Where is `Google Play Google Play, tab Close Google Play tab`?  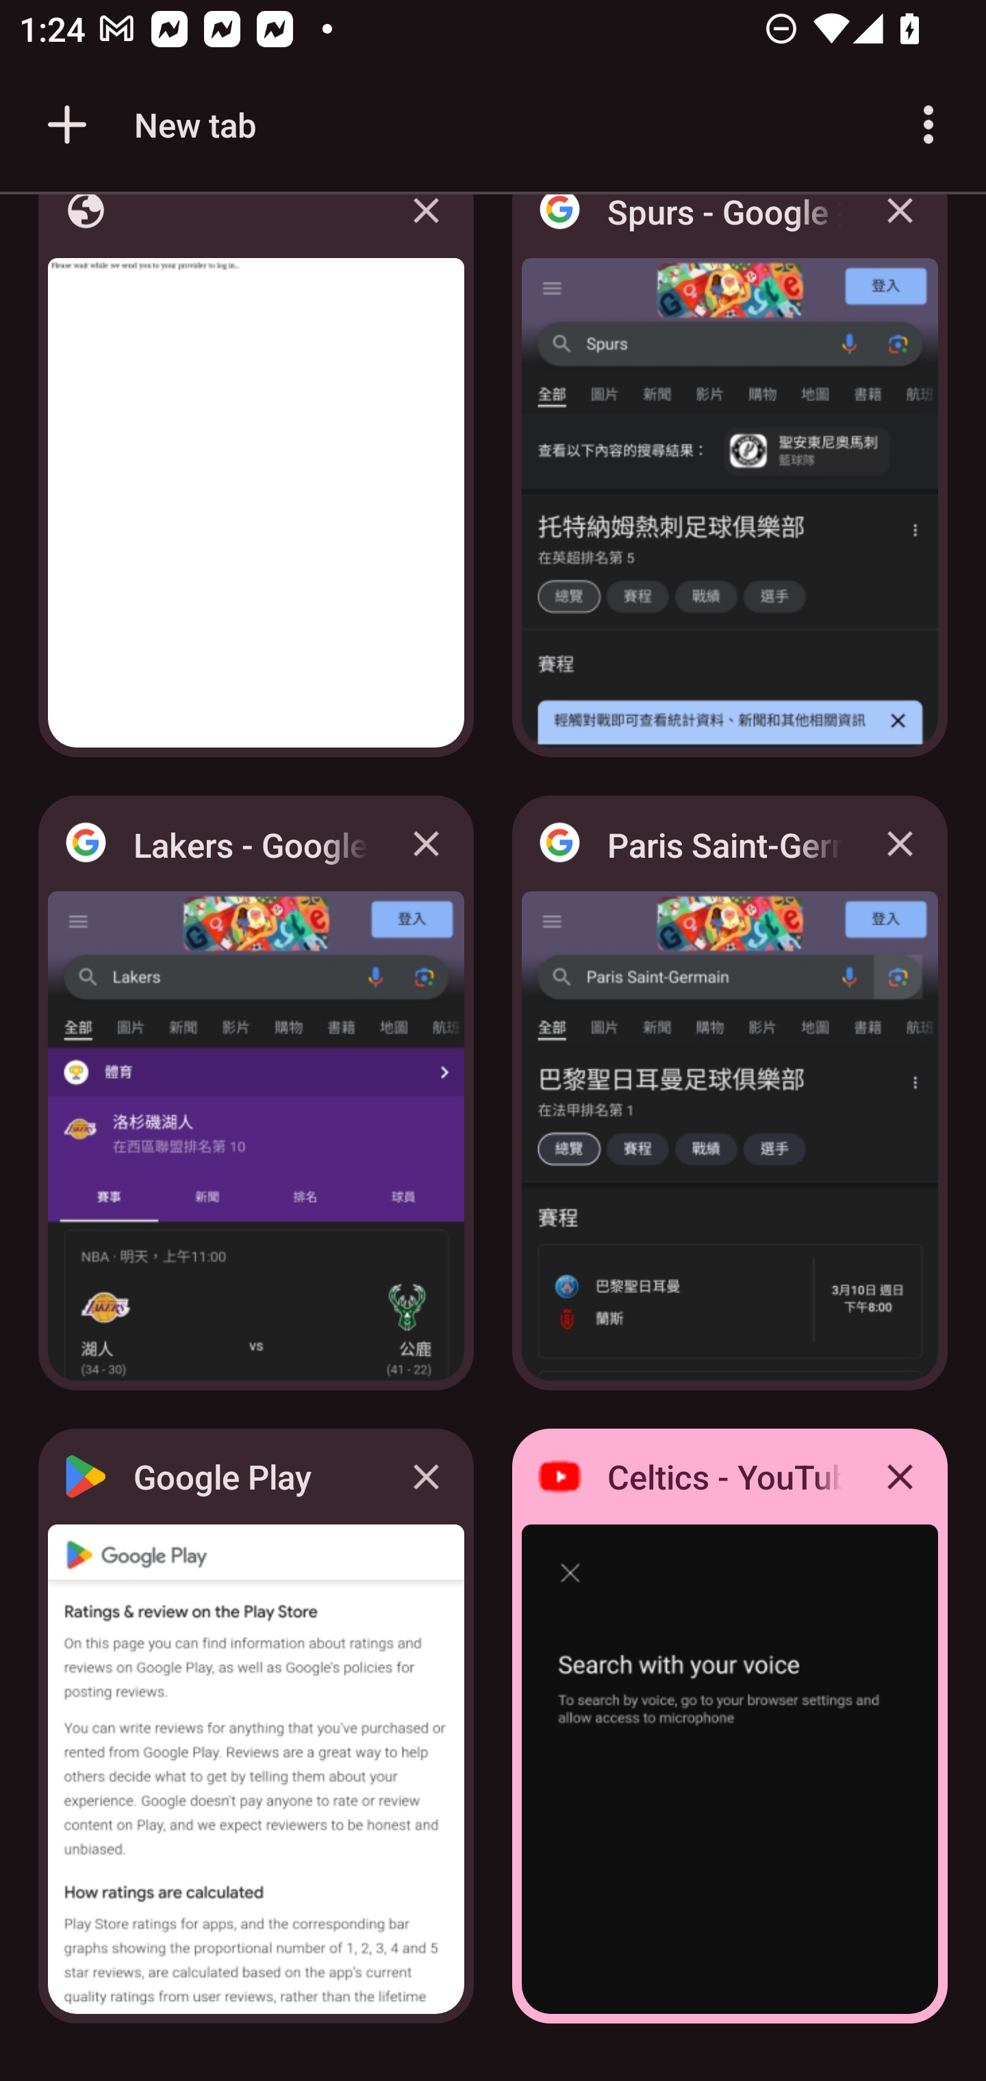 Google Play Google Play, tab Close Google Play tab is located at coordinates (256, 1726).